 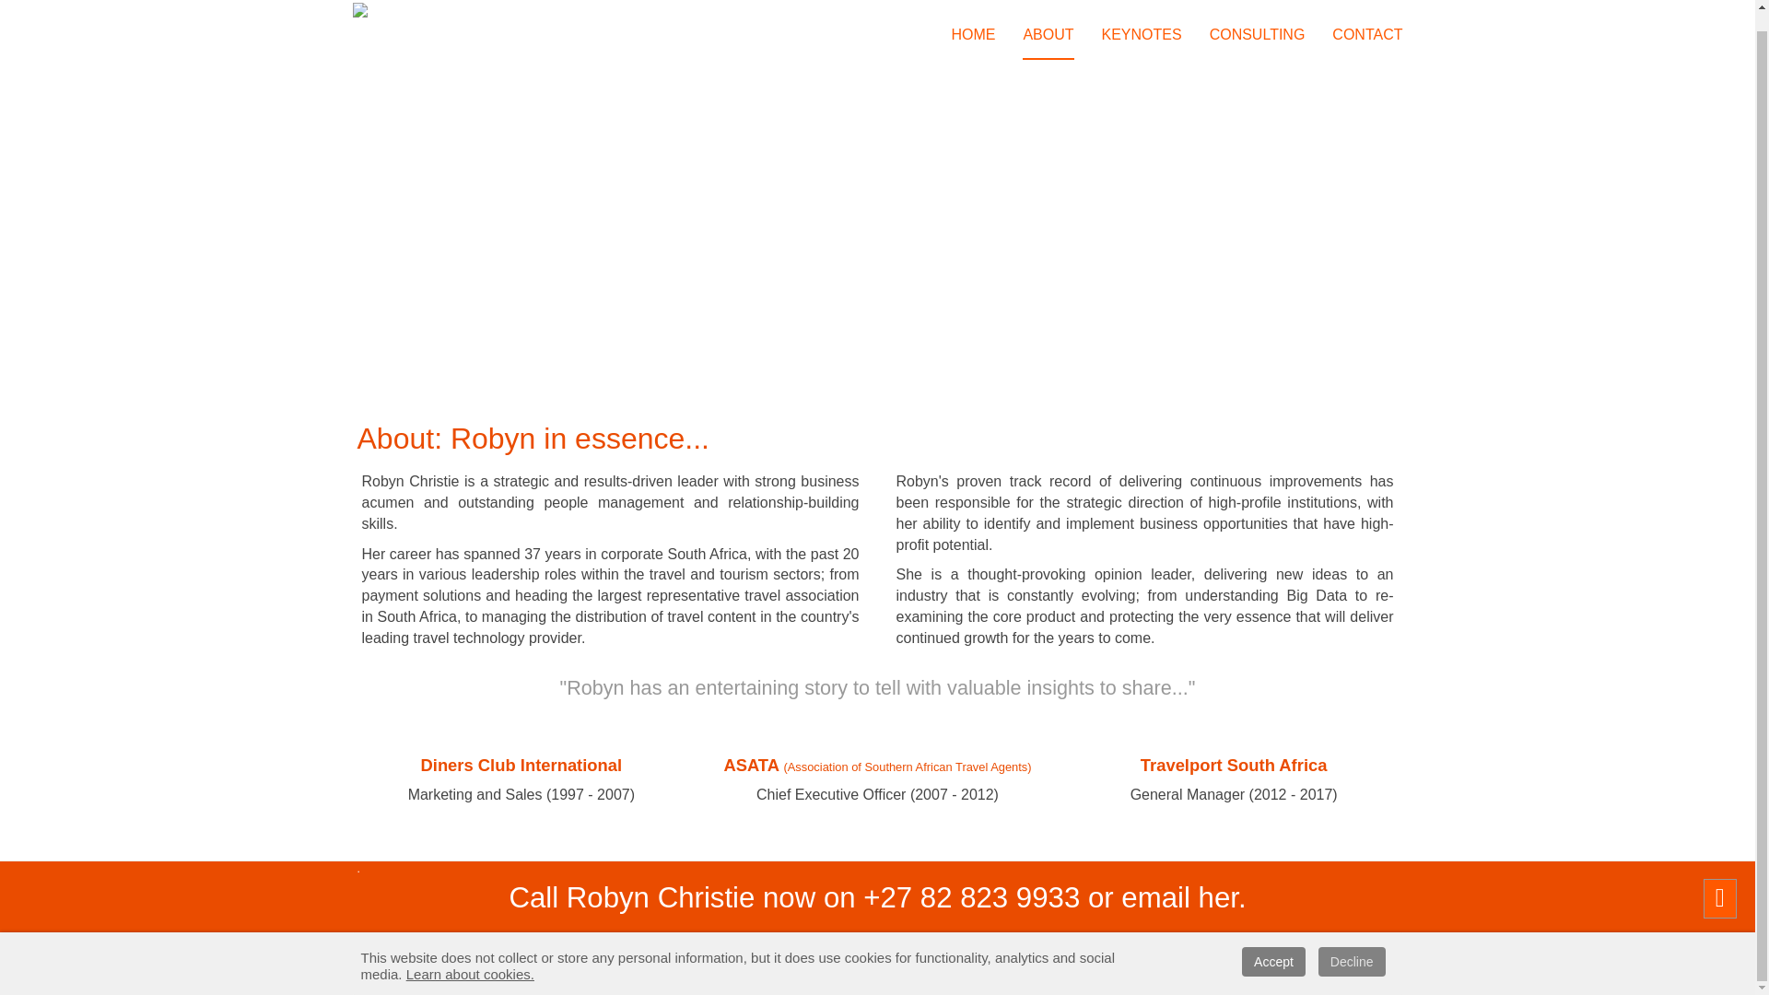 What do you see at coordinates (884, 940) in the screenshot?
I see `Download a brief profile of Robyn Christie` at bounding box center [884, 940].